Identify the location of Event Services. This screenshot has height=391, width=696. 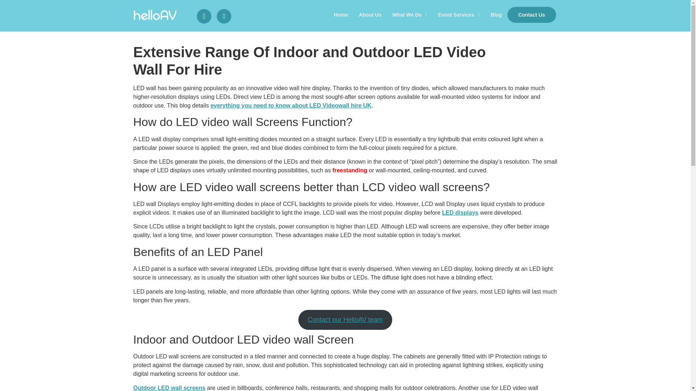
(459, 14).